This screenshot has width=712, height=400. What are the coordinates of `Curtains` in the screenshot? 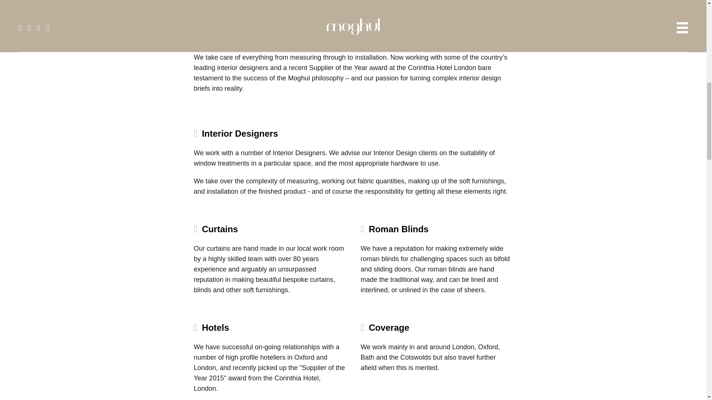 It's located at (220, 229).